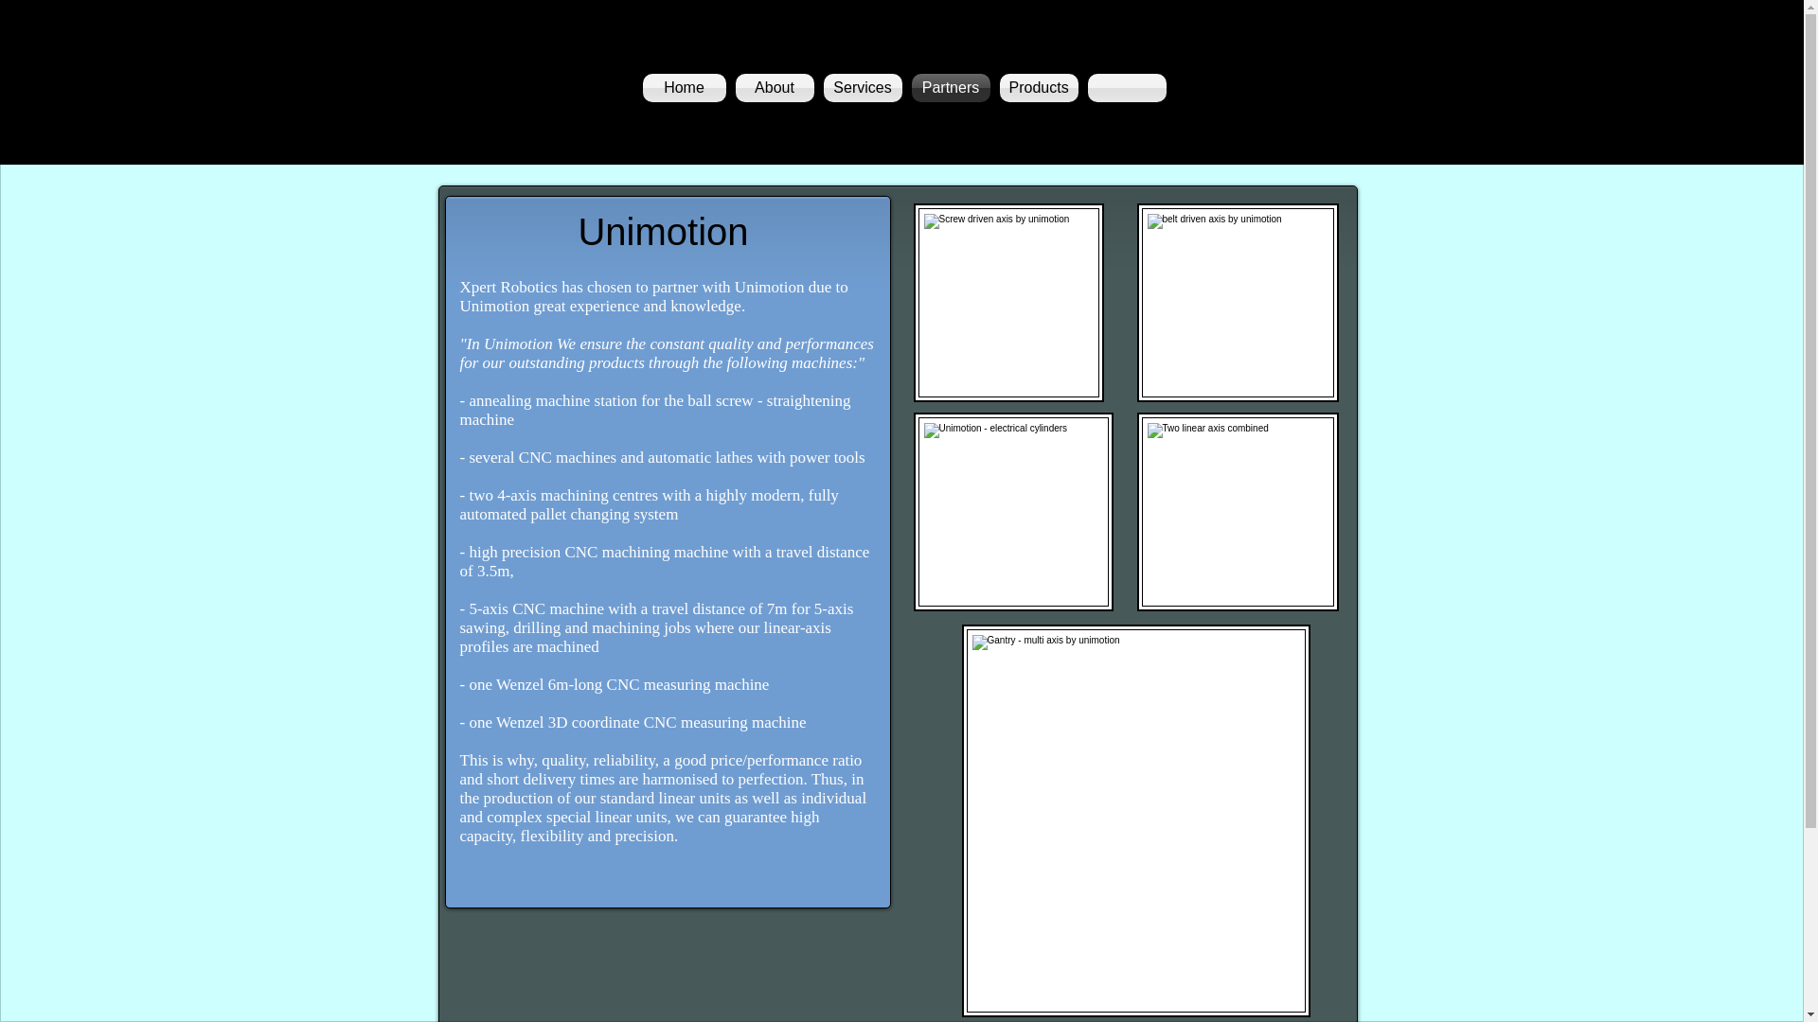  Describe the element at coordinates (1136, 819) in the screenshot. I see `Gantry - multi axis by unimotion` at that location.